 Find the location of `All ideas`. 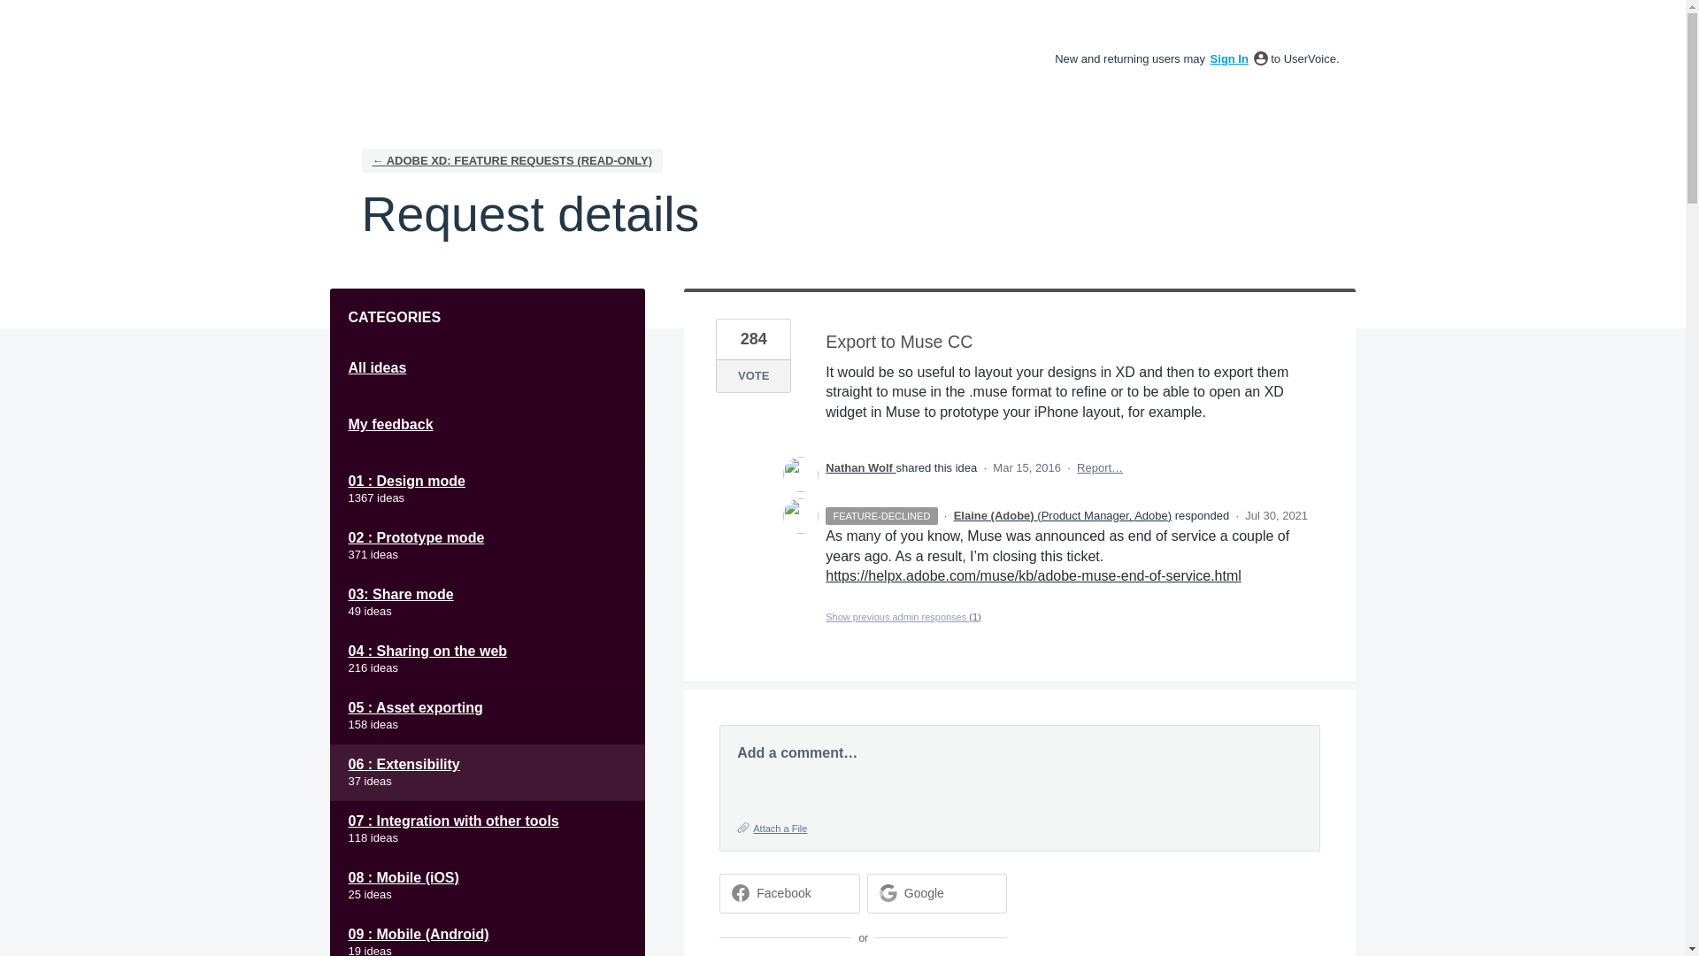

All ideas is located at coordinates (487, 375).